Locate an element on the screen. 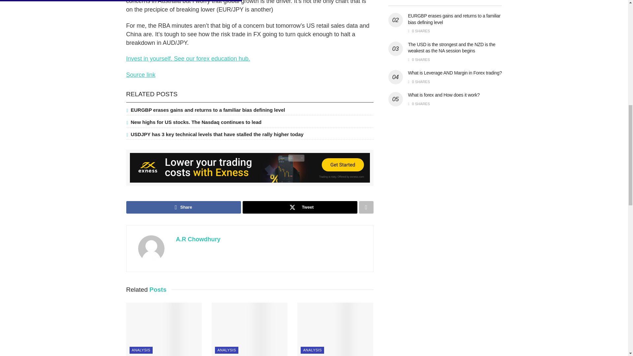 This screenshot has height=356, width=633. Invest in yourself. See our forex education hub. is located at coordinates (188, 59).